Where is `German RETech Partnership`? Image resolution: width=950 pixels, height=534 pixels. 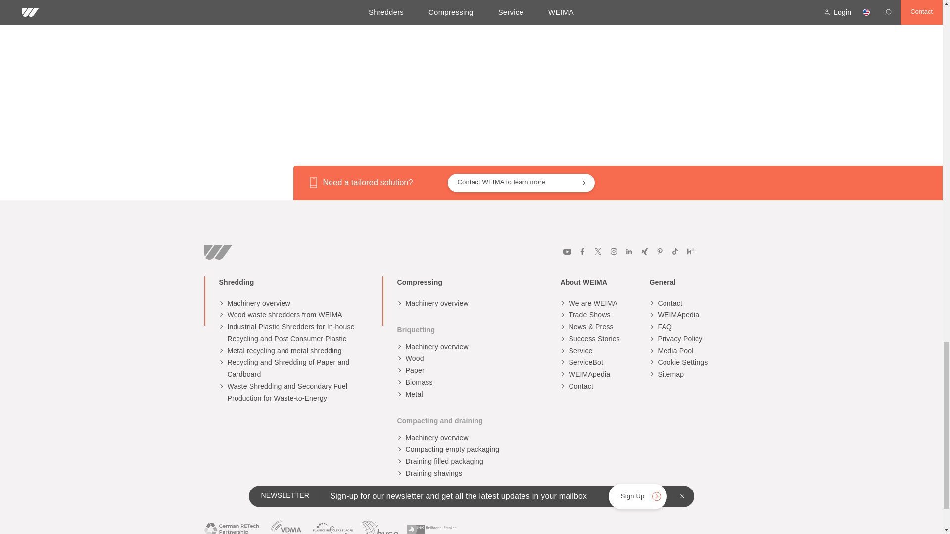
German RETech Partnership is located at coordinates (231, 529).